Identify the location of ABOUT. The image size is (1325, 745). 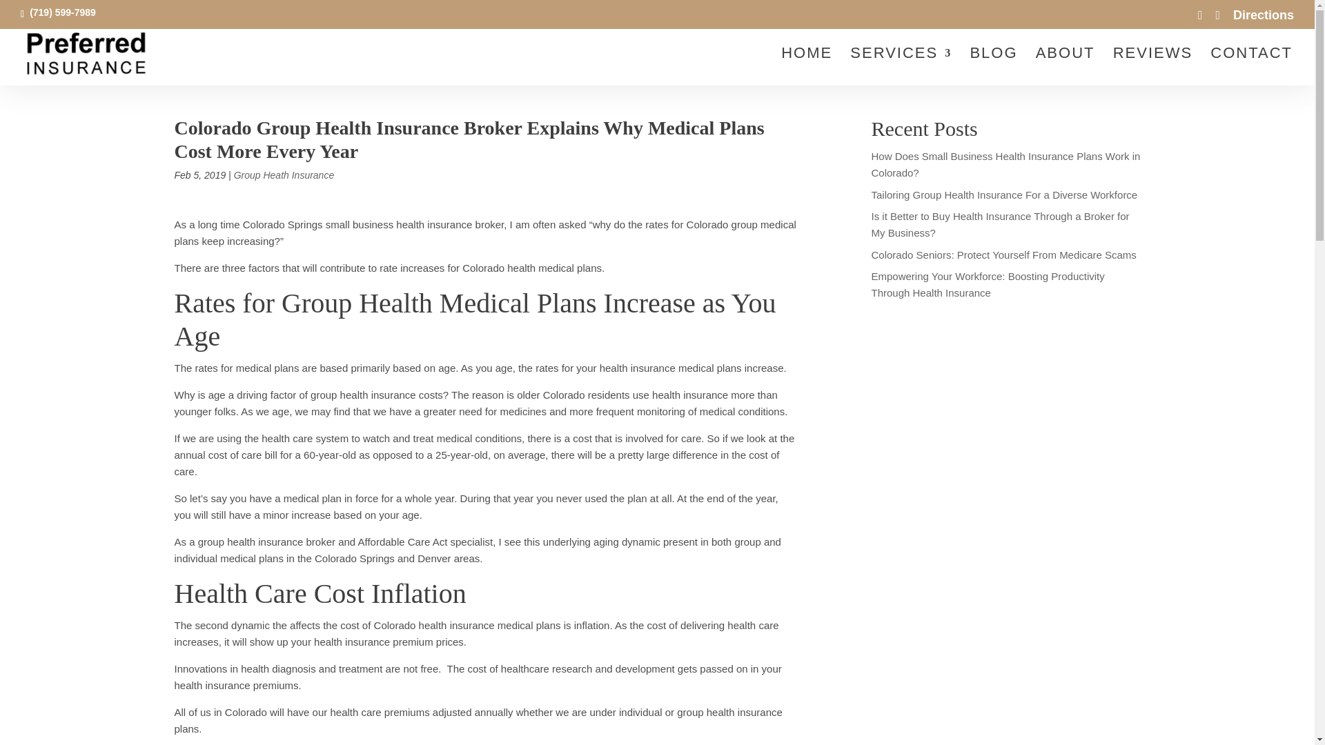
(1066, 67).